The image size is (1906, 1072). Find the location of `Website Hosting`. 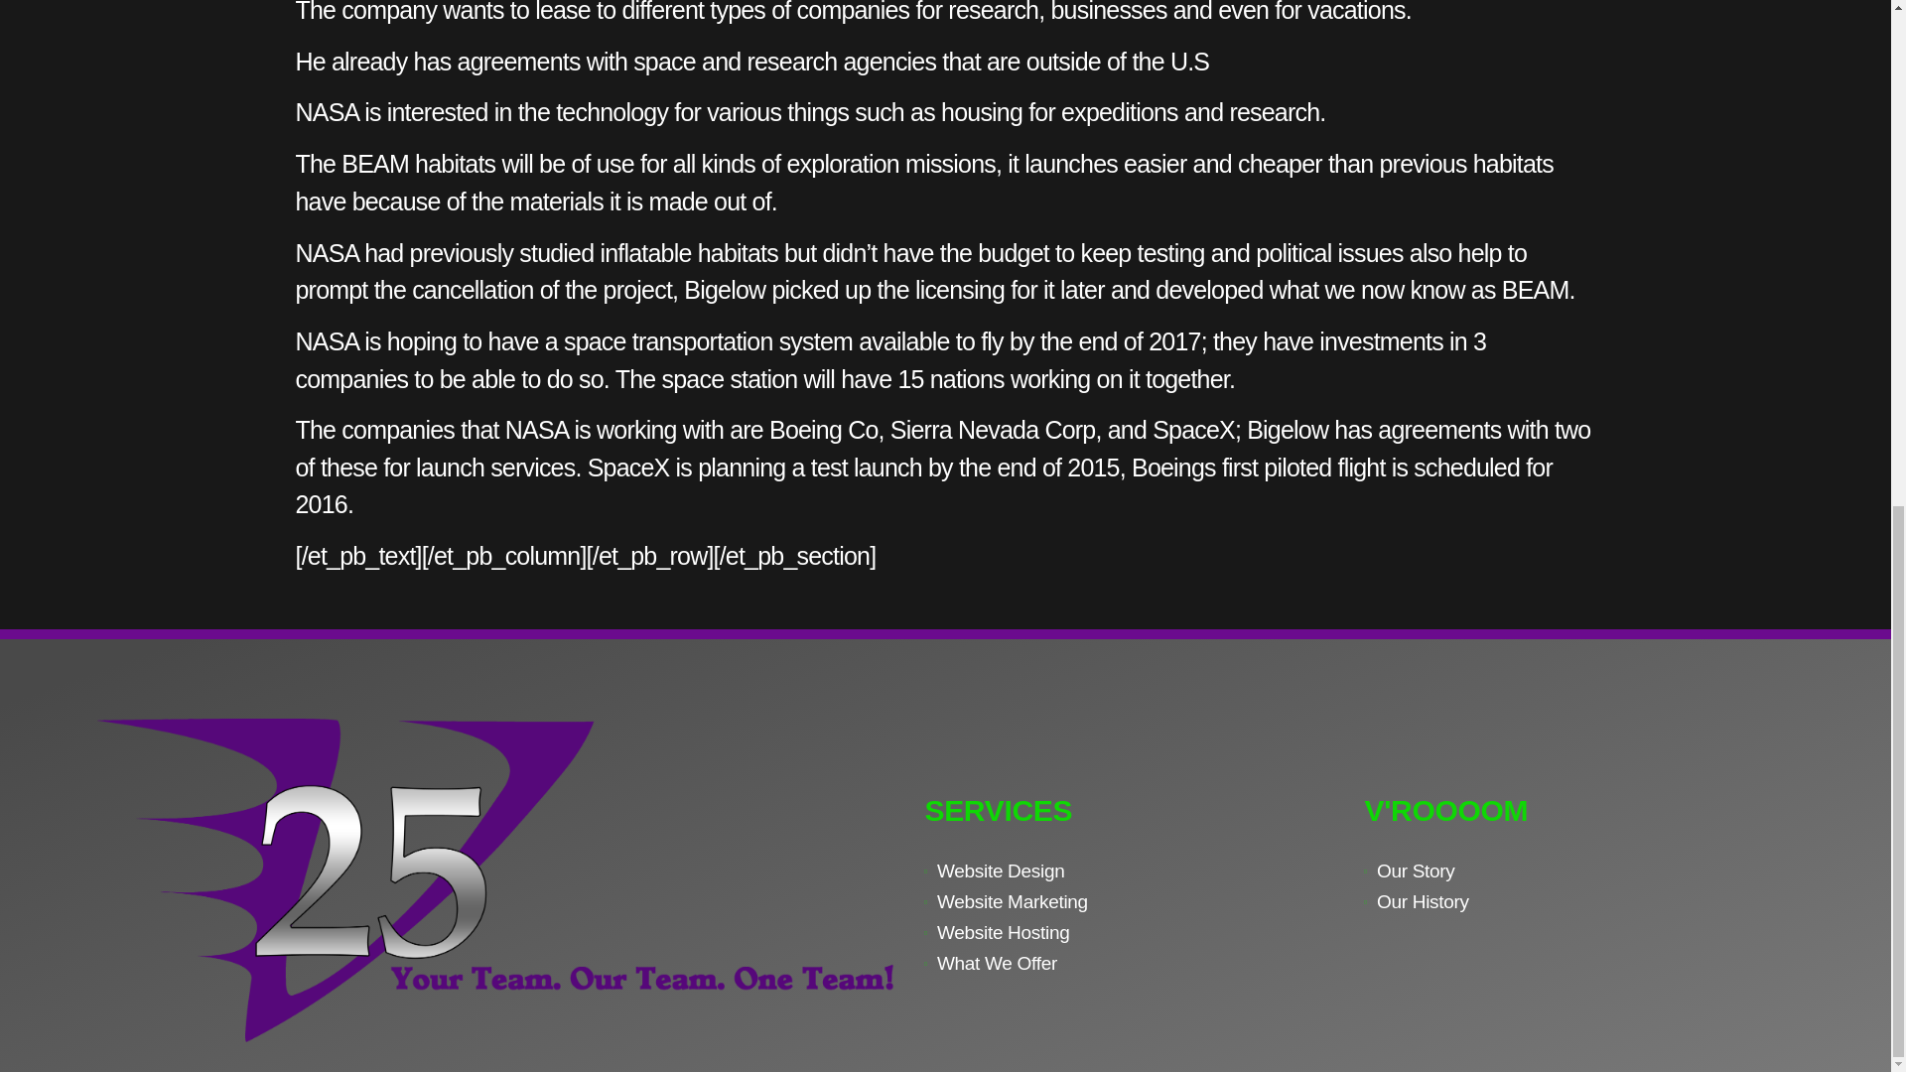

Website Hosting is located at coordinates (1134, 932).